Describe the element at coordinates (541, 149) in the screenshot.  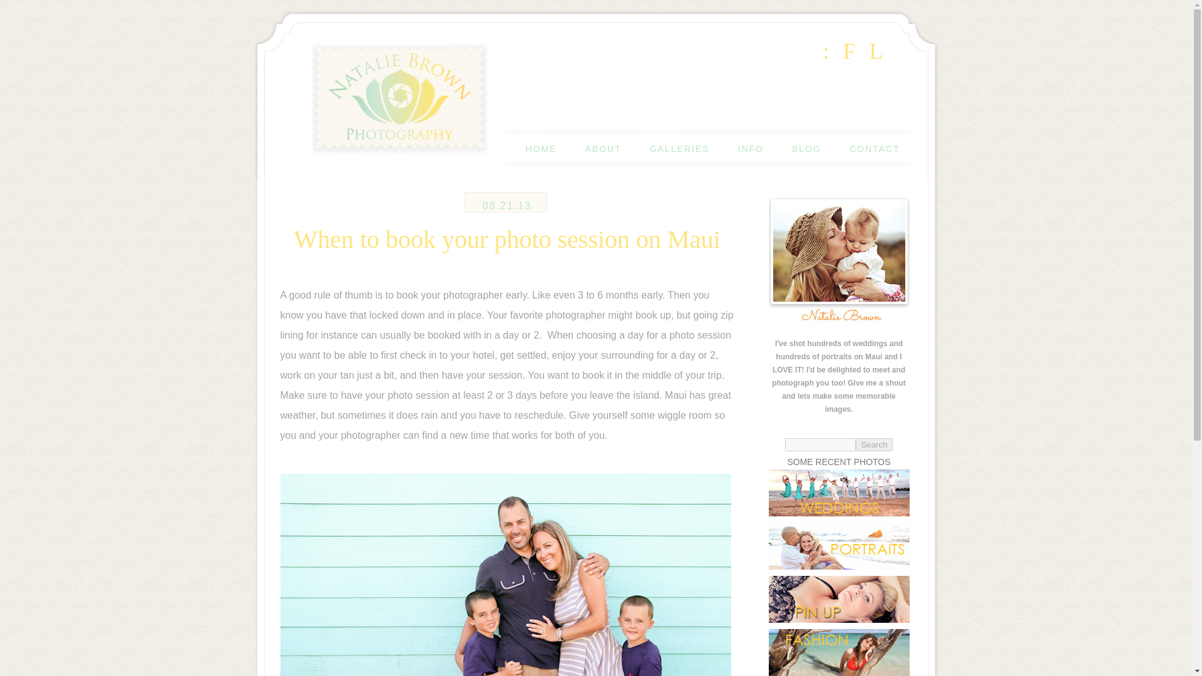
I see `HOME` at that location.